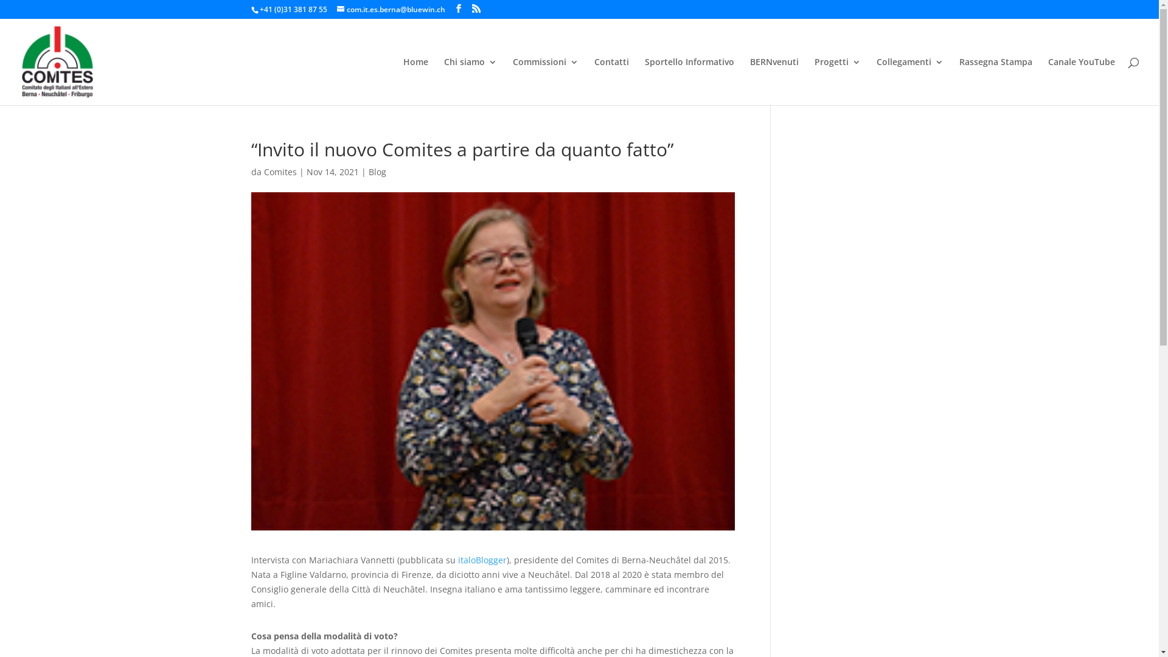 The height and width of the screenshot is (657, 1168). What do you see at coordinates (996, 82) in the screenshot?
I see `Rassegna Stampa` at bounding box center [996, 82].